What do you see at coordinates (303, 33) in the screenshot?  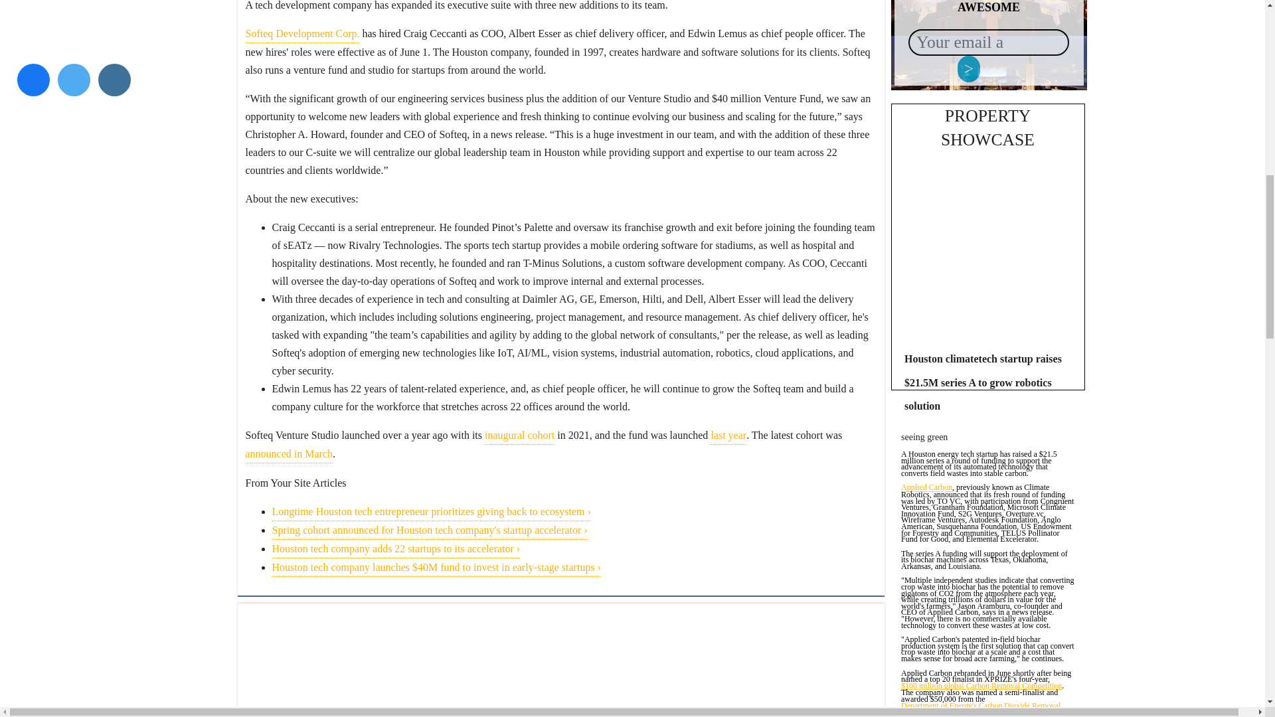 I see `Softeq Development Corp.` at bounding box center [303, 33].